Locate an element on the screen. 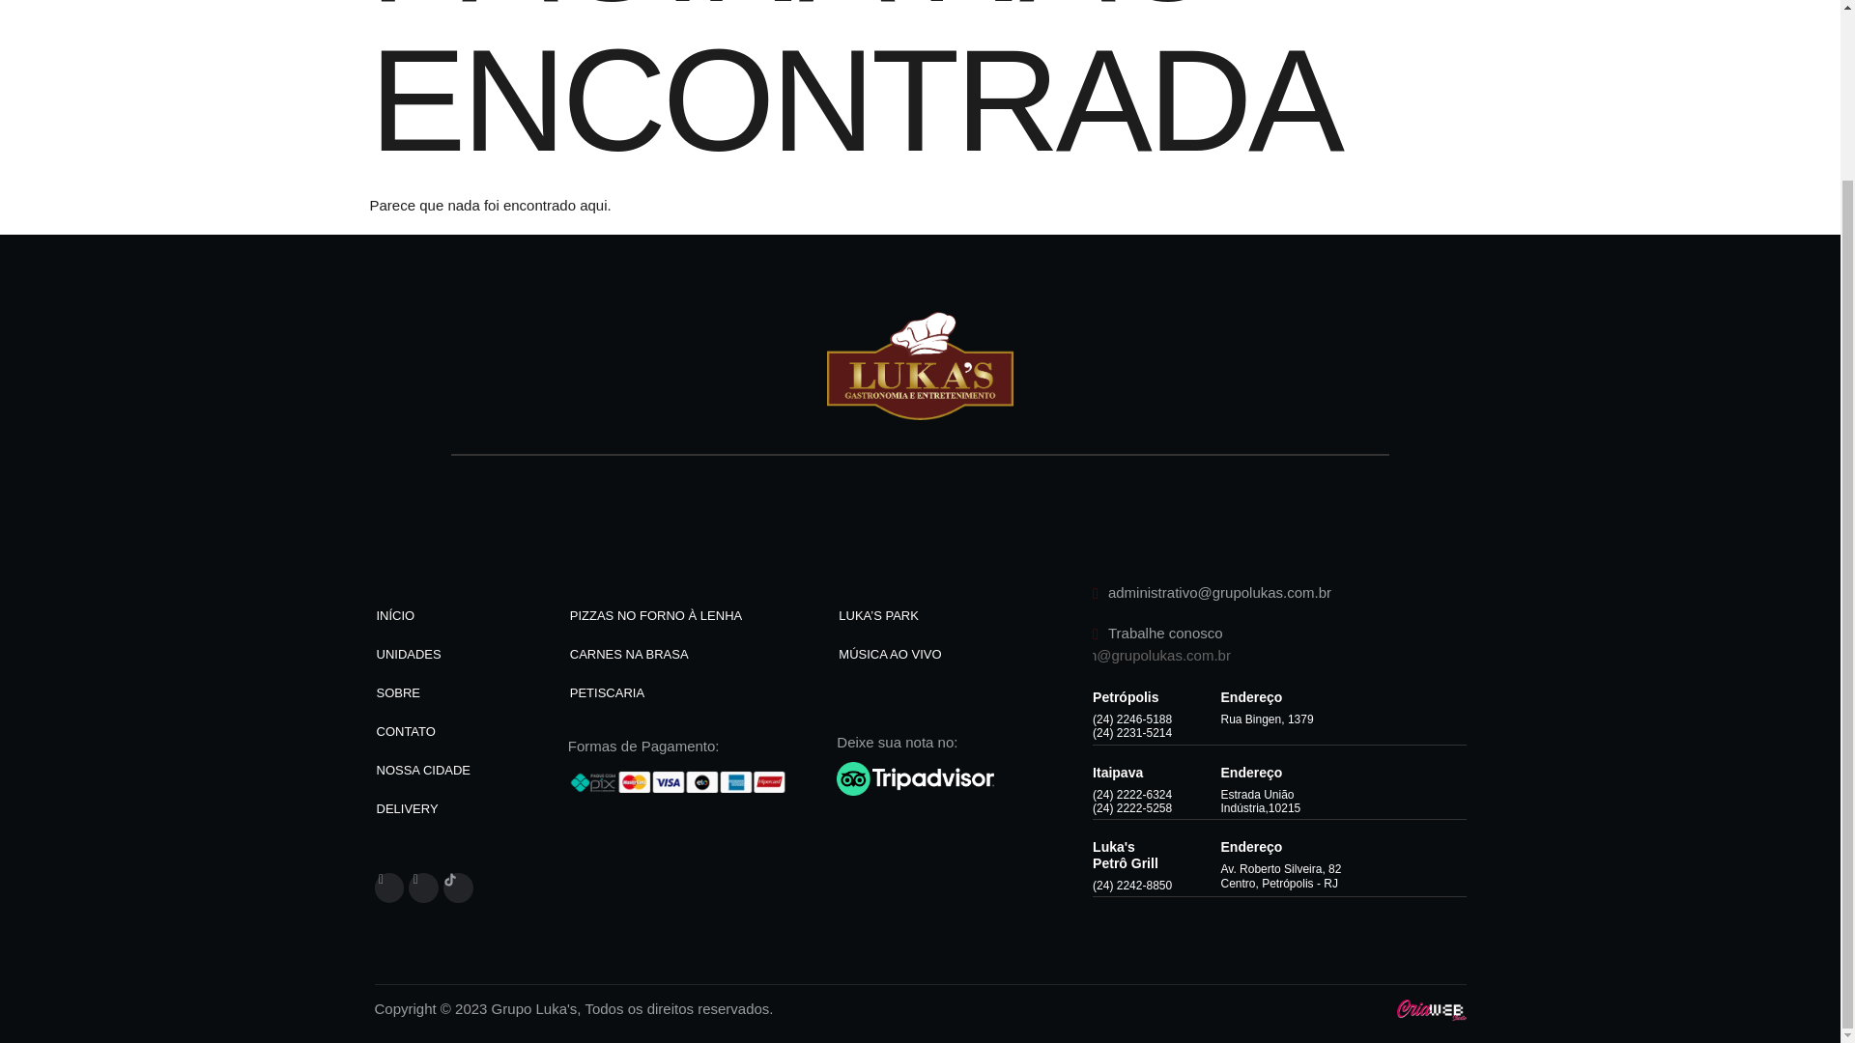 The width and height of the screenshot is (1855, 1043). DELIVERY is located at coordinates (446, 808).